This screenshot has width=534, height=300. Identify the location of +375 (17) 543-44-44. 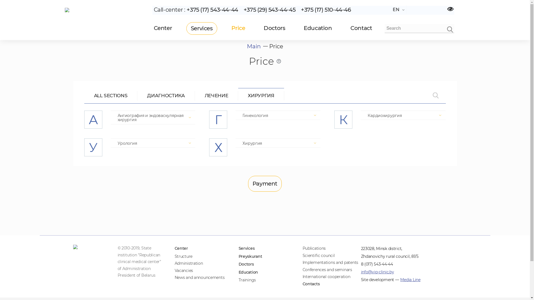
(212, 10).